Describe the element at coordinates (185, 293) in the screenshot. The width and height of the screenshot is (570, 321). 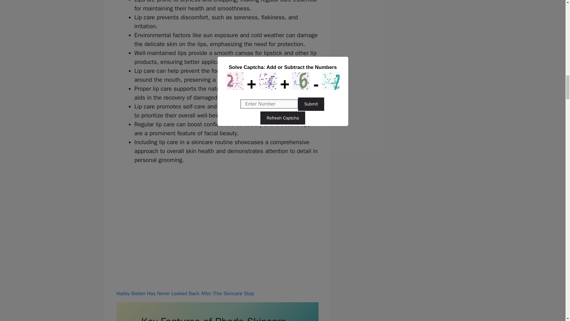
I see `Hailey Bieber Has Never Looked Back After This Skincare Step` at that location.